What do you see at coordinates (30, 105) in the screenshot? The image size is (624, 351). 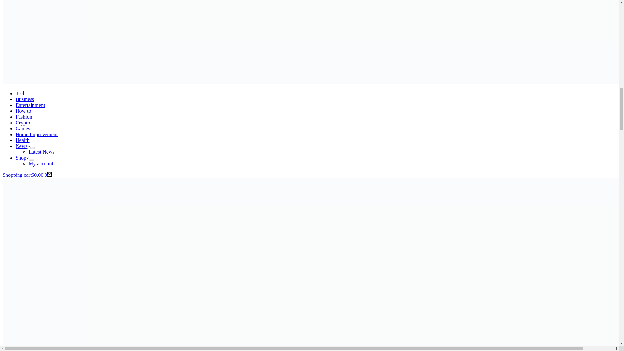 I see `Entertainment` at bounding box center [30, 105].